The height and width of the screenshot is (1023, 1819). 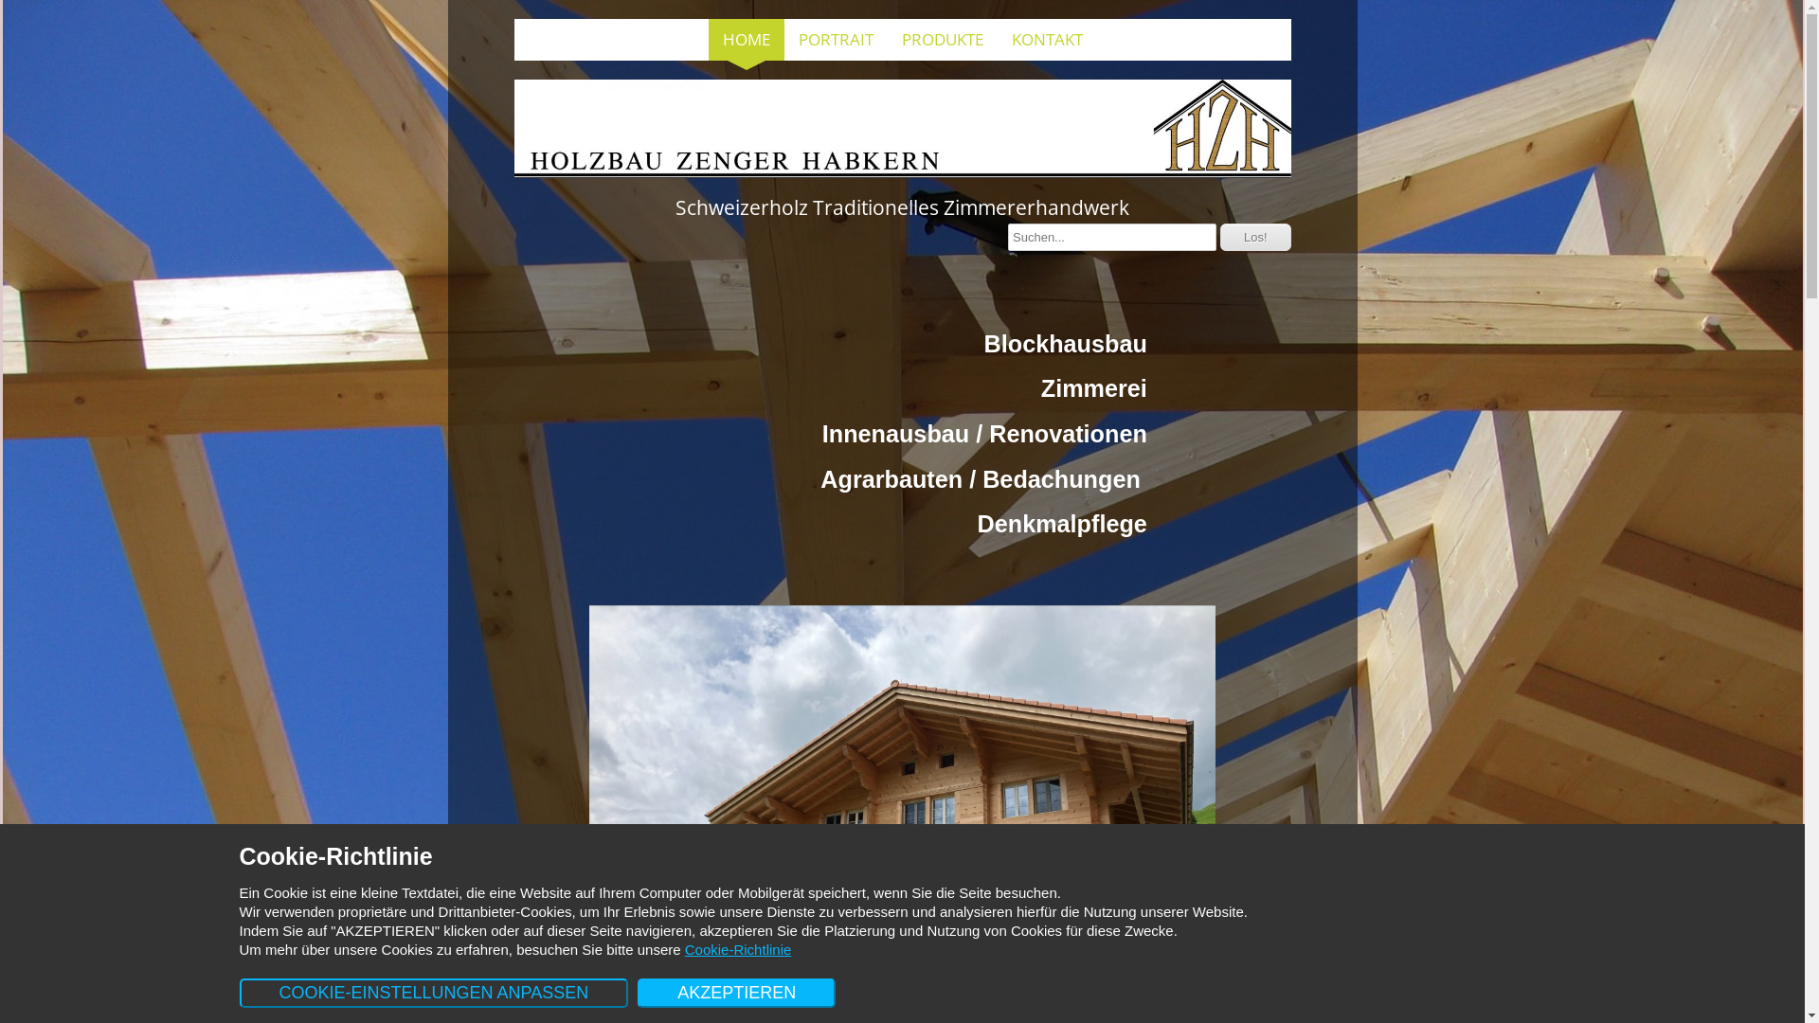 What do you see at coordinates (1256, 237) in the screenshot?
I see `Los!` at bounding box center [1256, 237].